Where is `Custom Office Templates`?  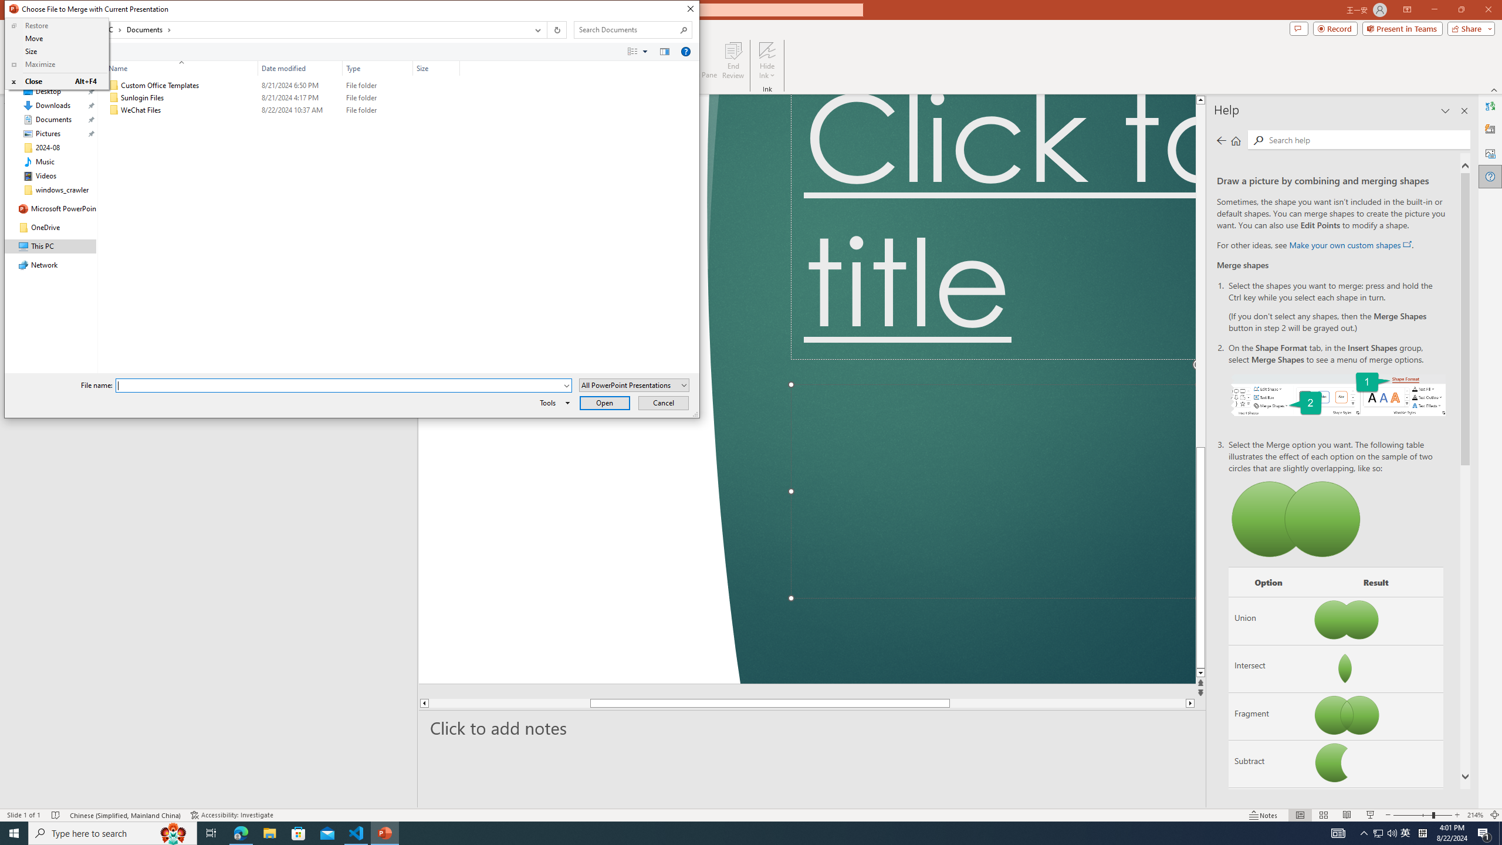
Custom Office Templates is located at coordinates (282, 86).